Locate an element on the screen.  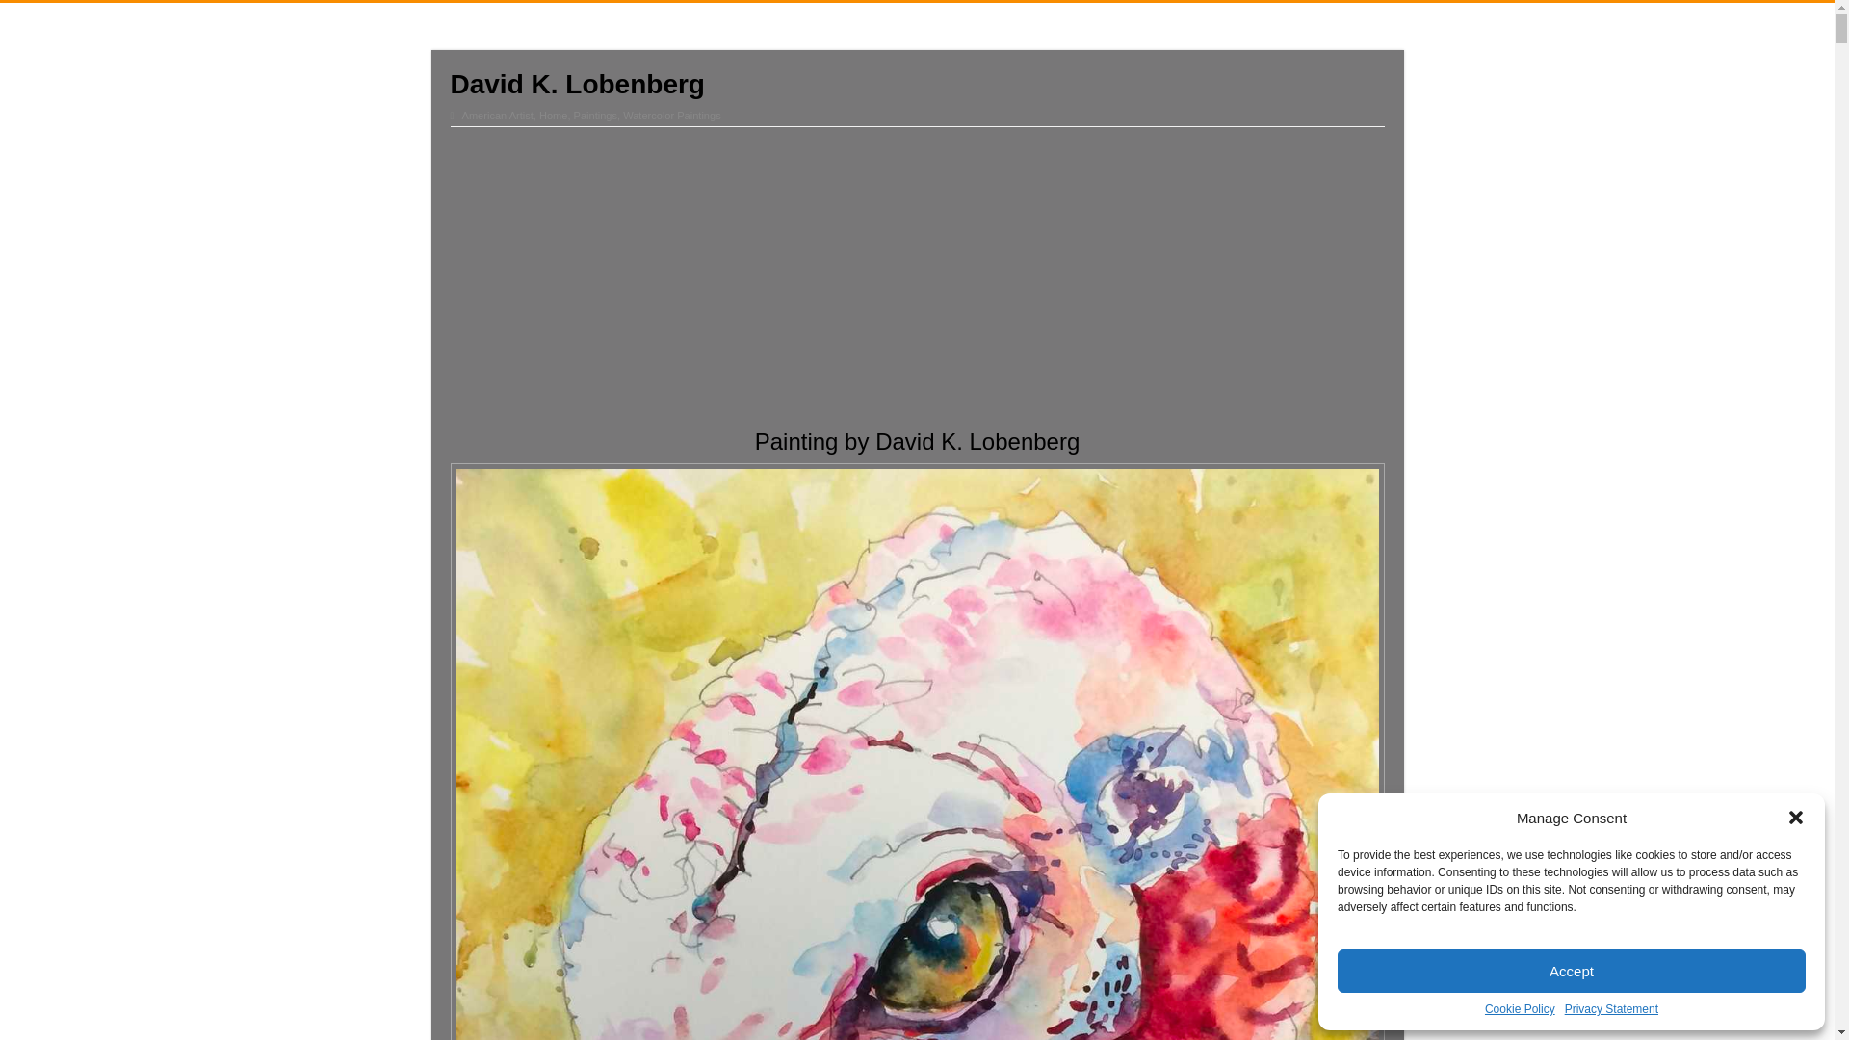
Privacy Statement is located at coordinates (1611, 1009).